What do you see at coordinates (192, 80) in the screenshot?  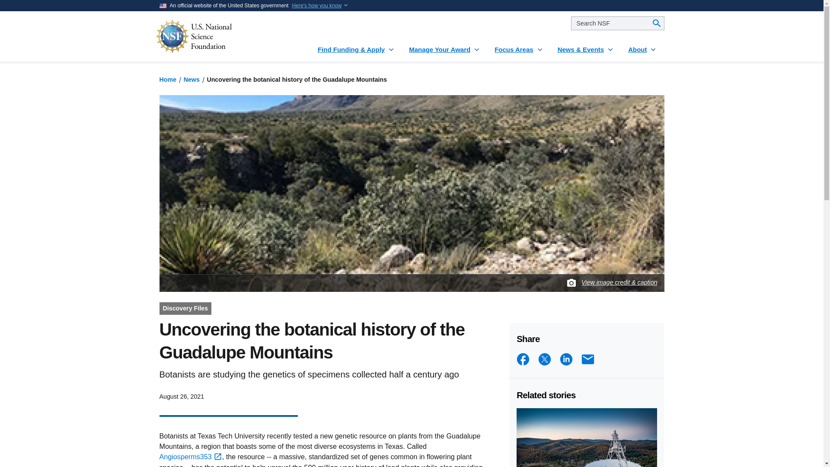 I see `News` at bounding box center [192, 80].